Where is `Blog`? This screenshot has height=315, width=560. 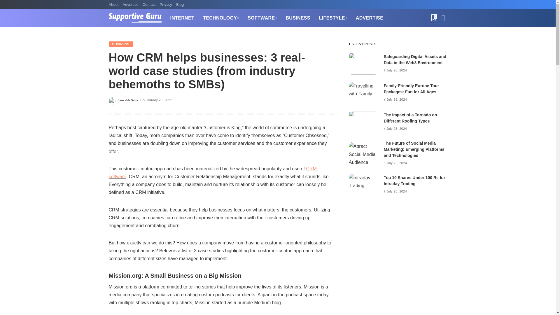
Blog is located at coordinates (180, 5).